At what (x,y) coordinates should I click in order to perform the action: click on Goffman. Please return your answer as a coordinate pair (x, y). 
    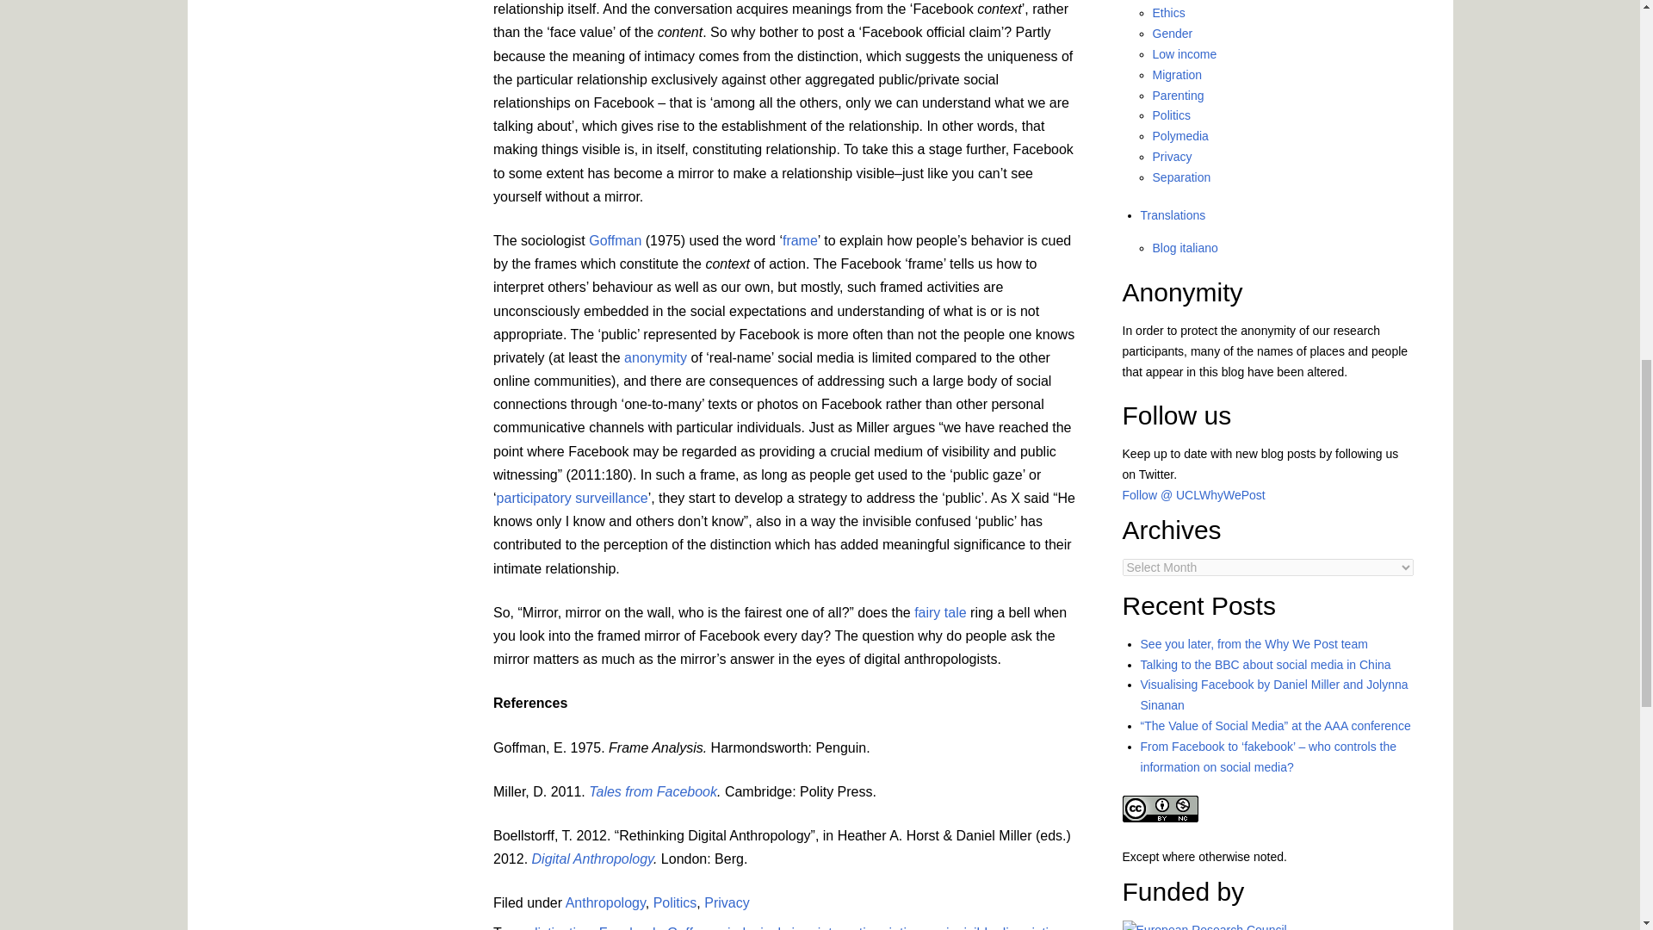
    Looking at the image, I should click on (693, 927).